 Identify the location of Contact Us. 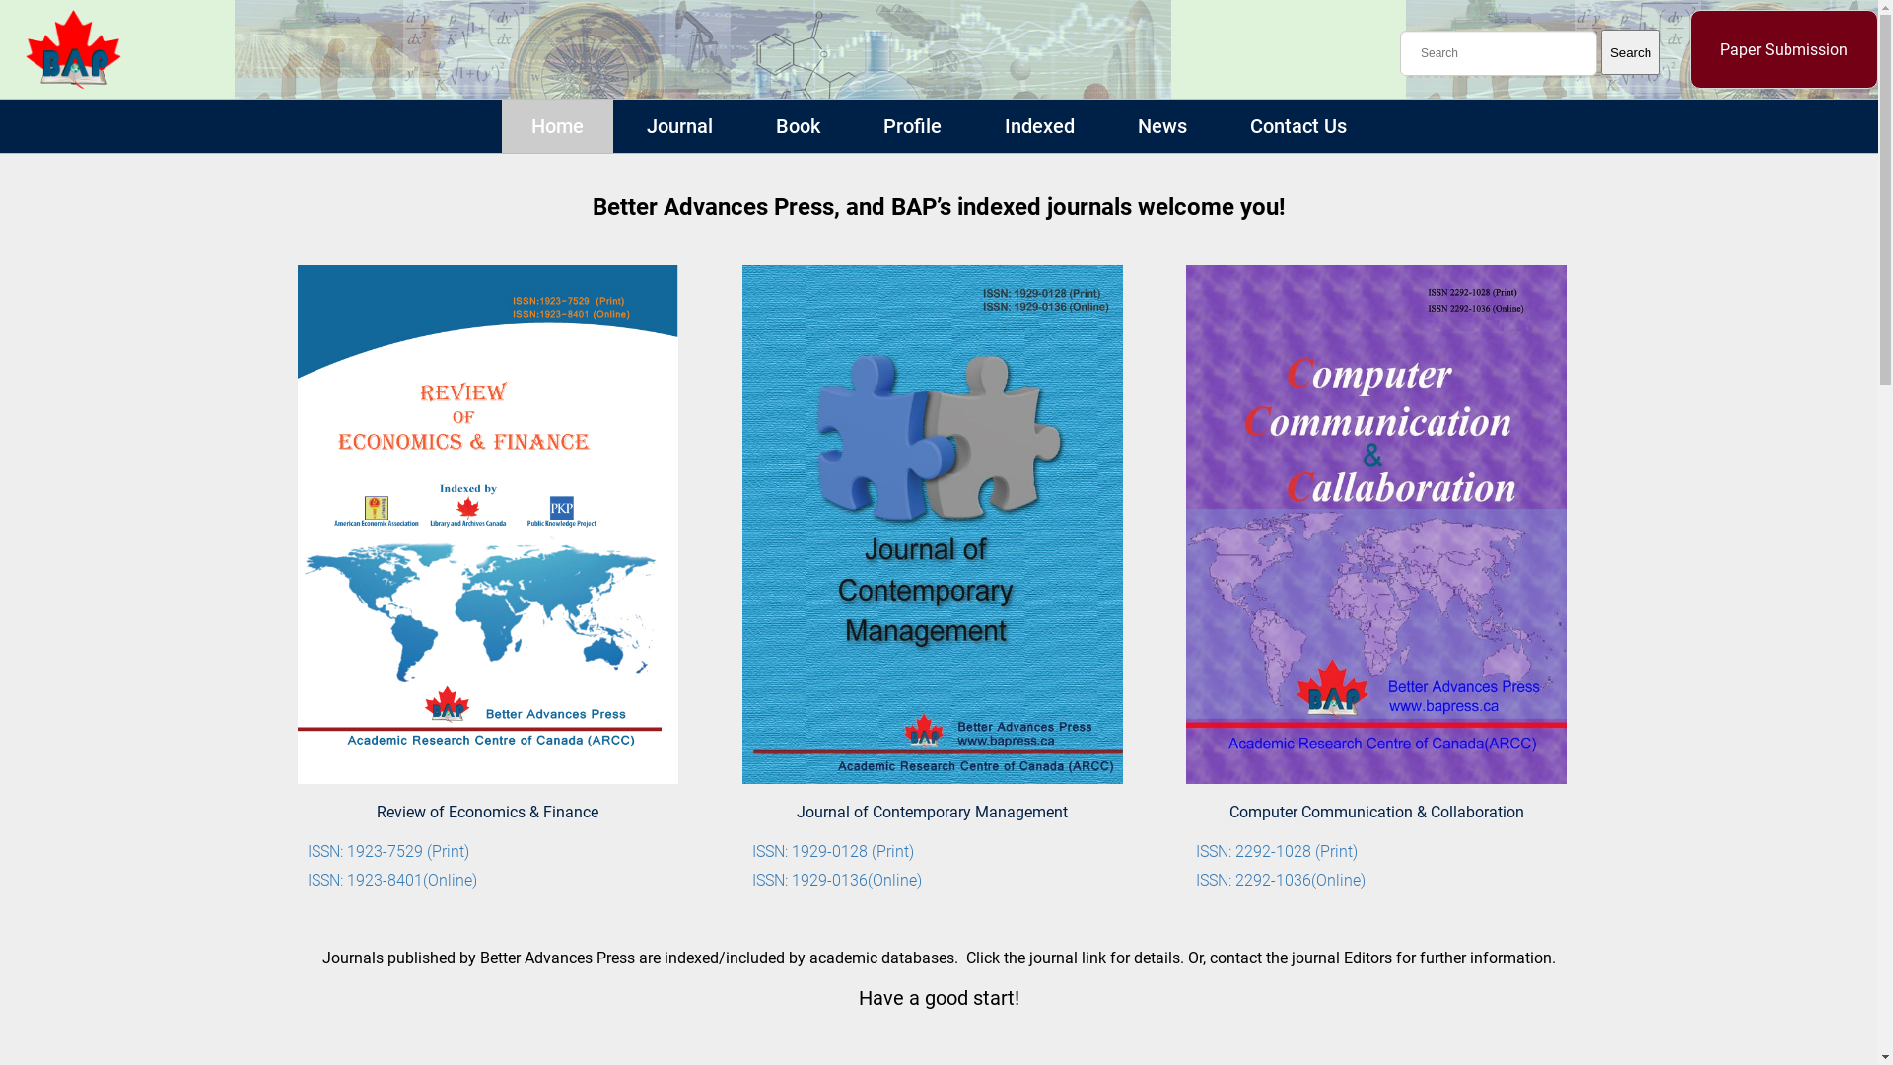
(1298, 128).